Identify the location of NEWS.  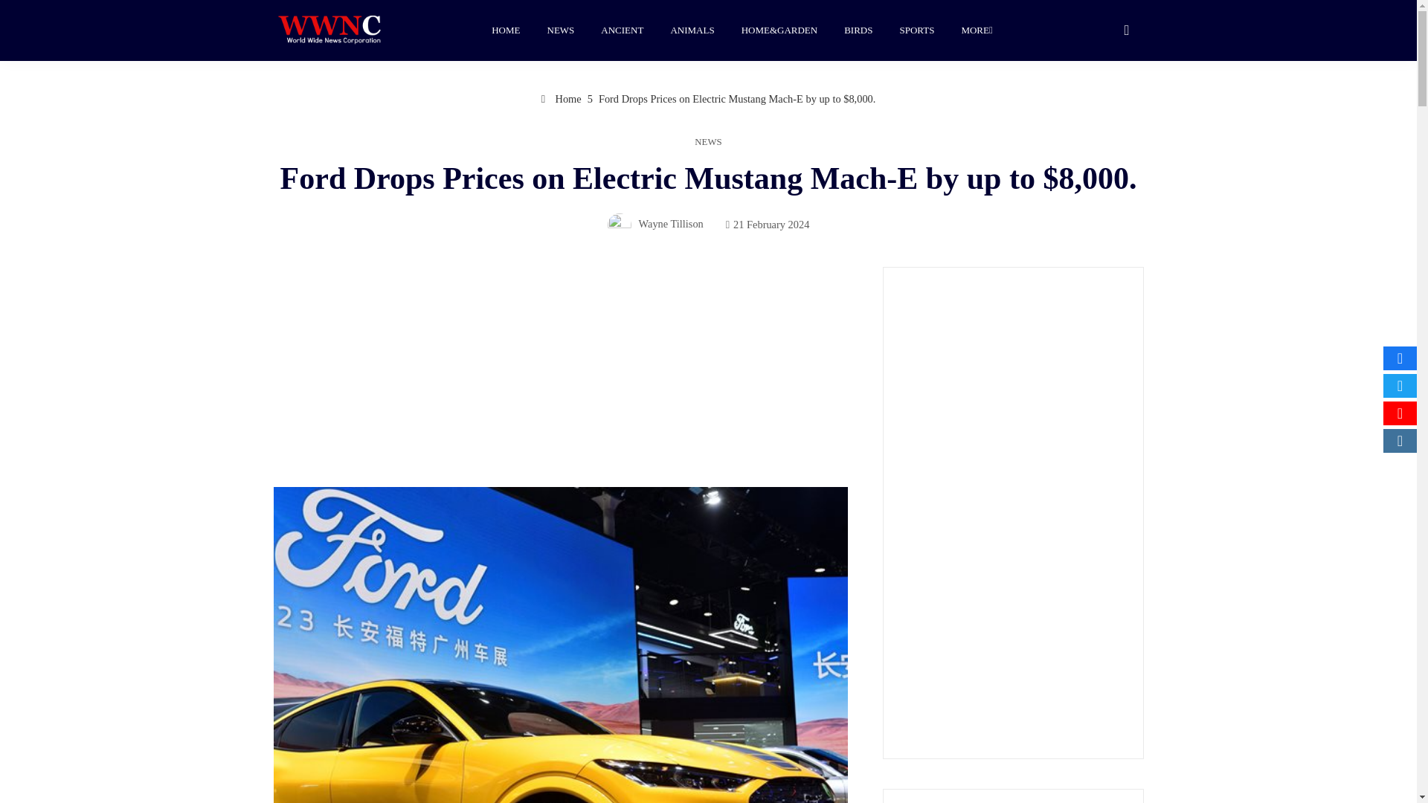
(561, 30).